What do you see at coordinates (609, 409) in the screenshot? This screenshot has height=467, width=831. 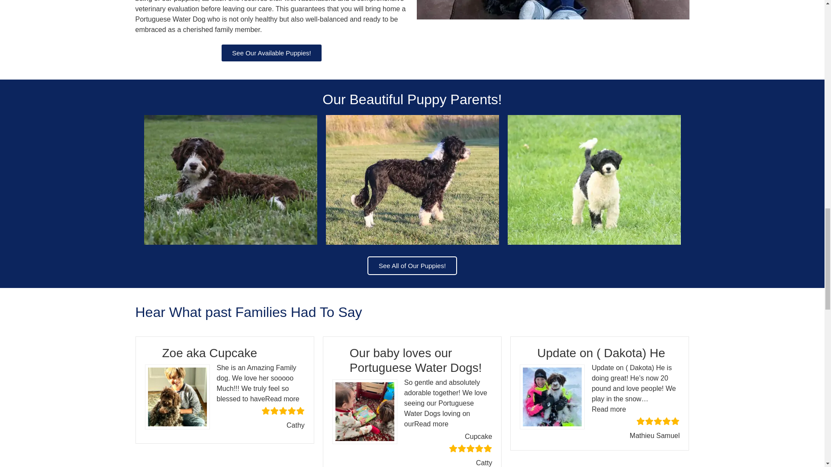 I see `Read more` at bounding box center [609, 409].